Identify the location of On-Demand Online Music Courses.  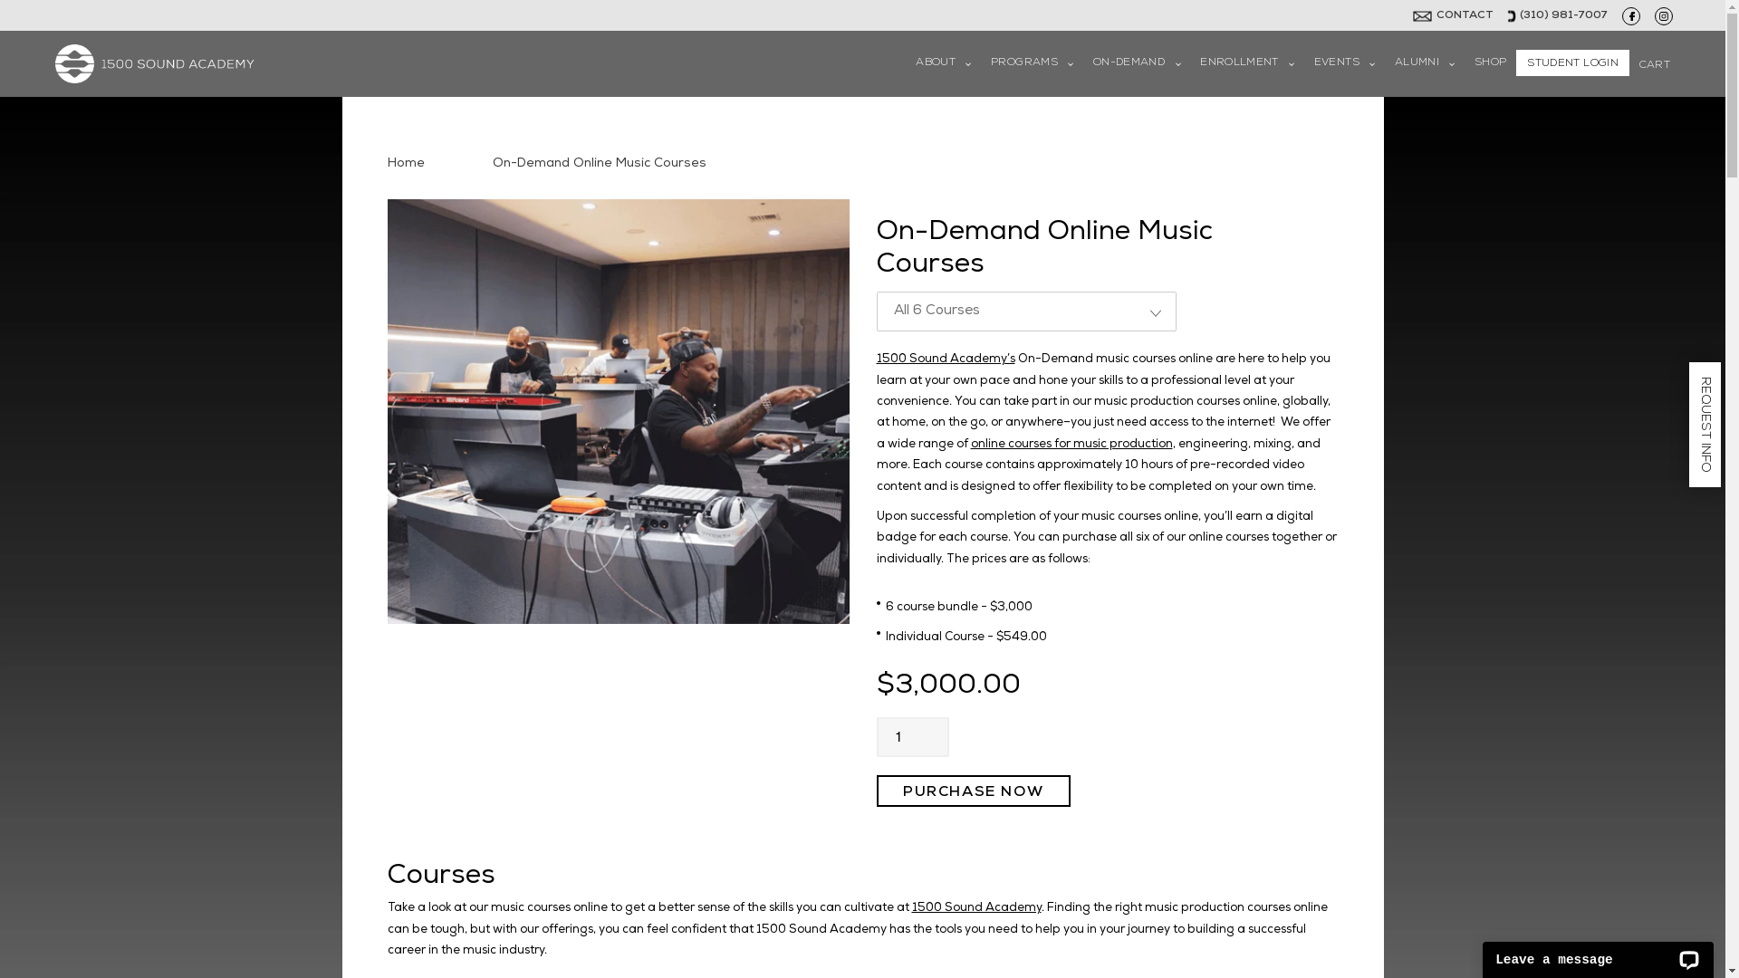
(600, 164).